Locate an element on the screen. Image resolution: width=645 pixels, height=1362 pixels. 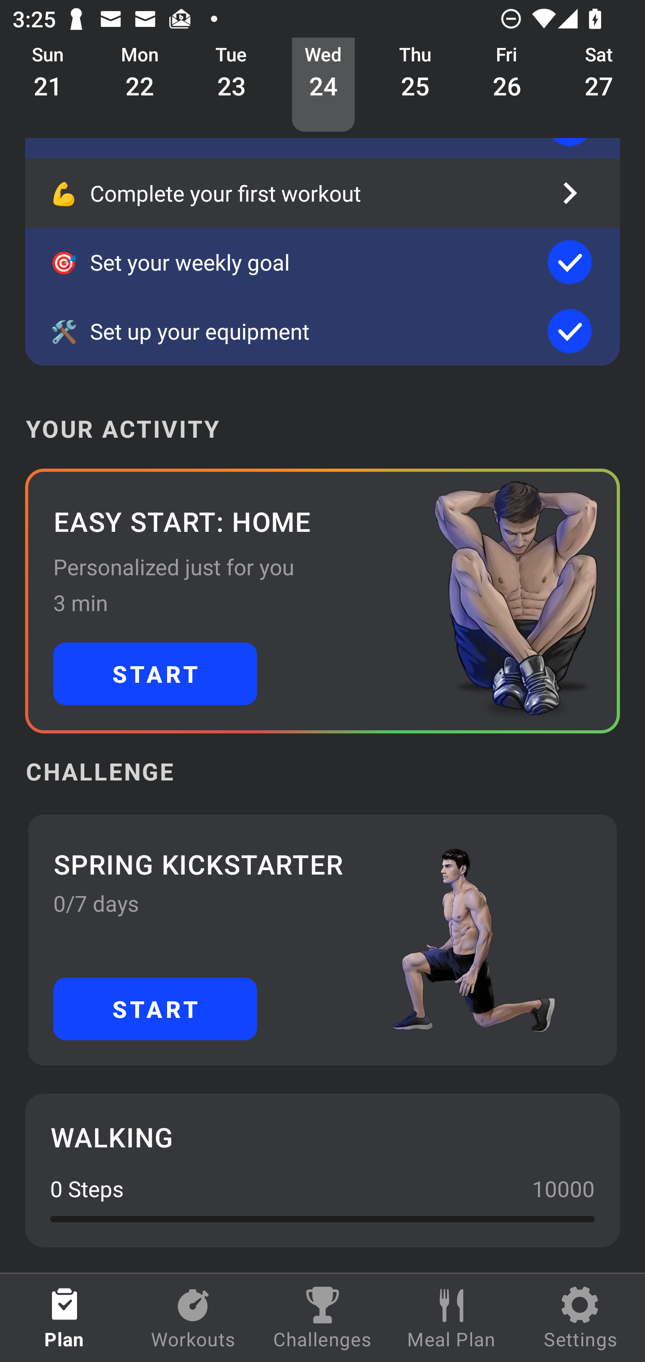
Tue 23 is located at coordinates (232, 85).